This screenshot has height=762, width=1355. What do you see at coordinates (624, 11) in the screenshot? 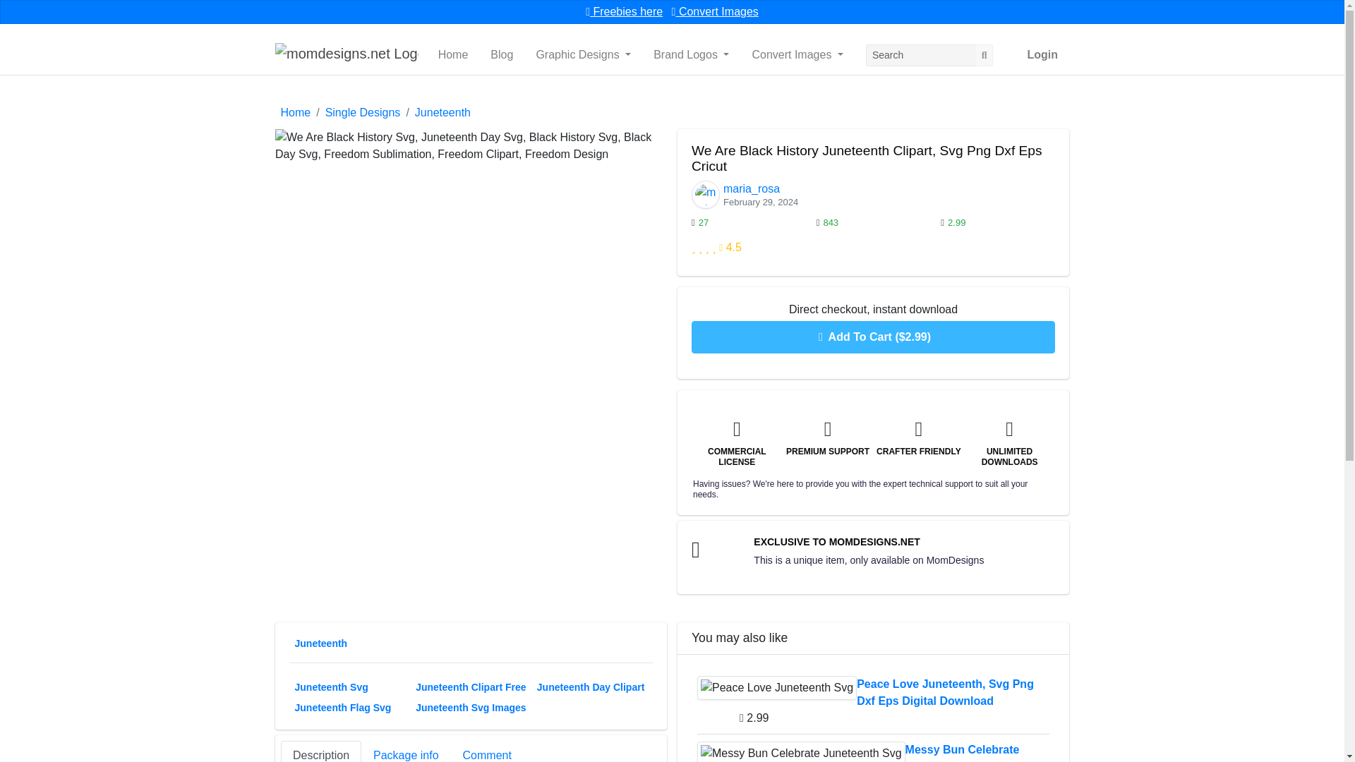
I see `Freebies here` at bounding box center [624, 11].